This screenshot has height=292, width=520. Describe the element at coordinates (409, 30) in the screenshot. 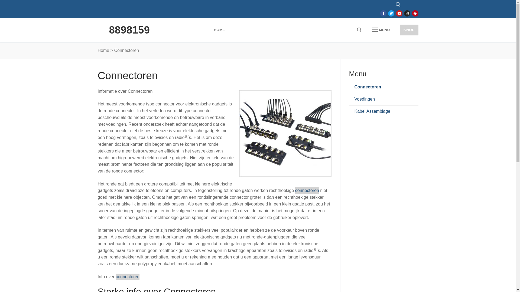

I see `KNOP` at that location.